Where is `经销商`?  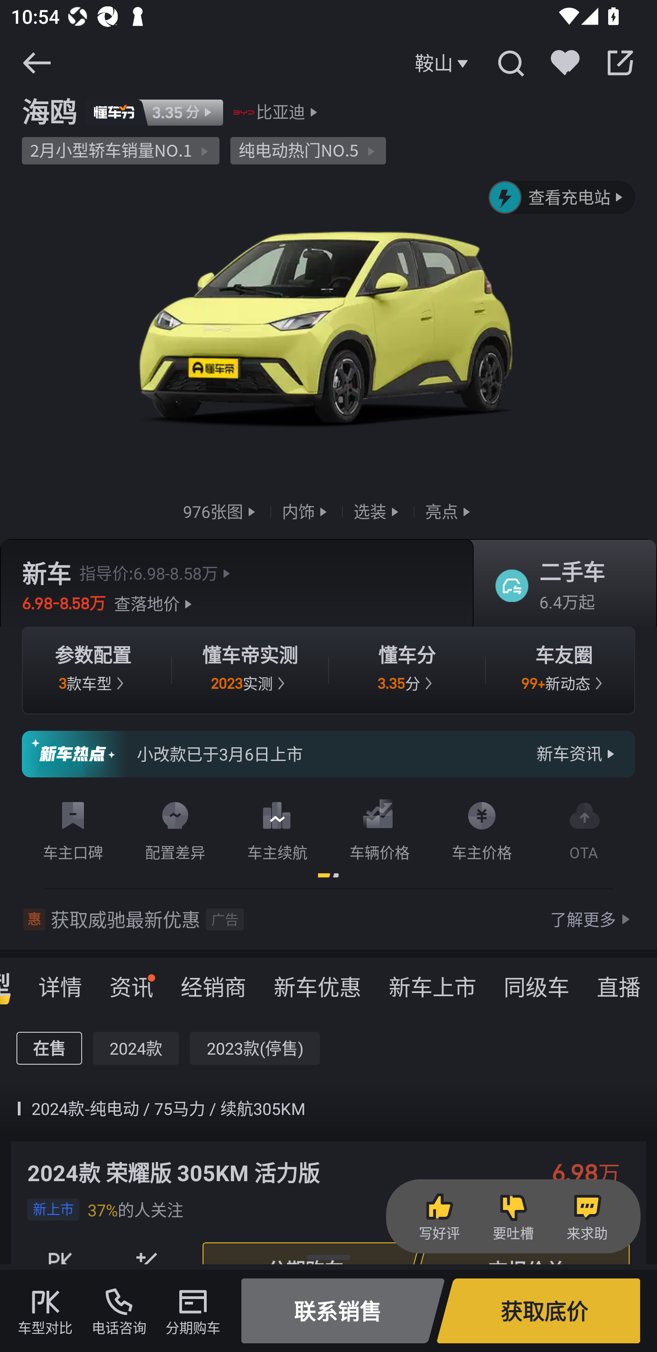 经销商 is located at coordinates (214, 981).